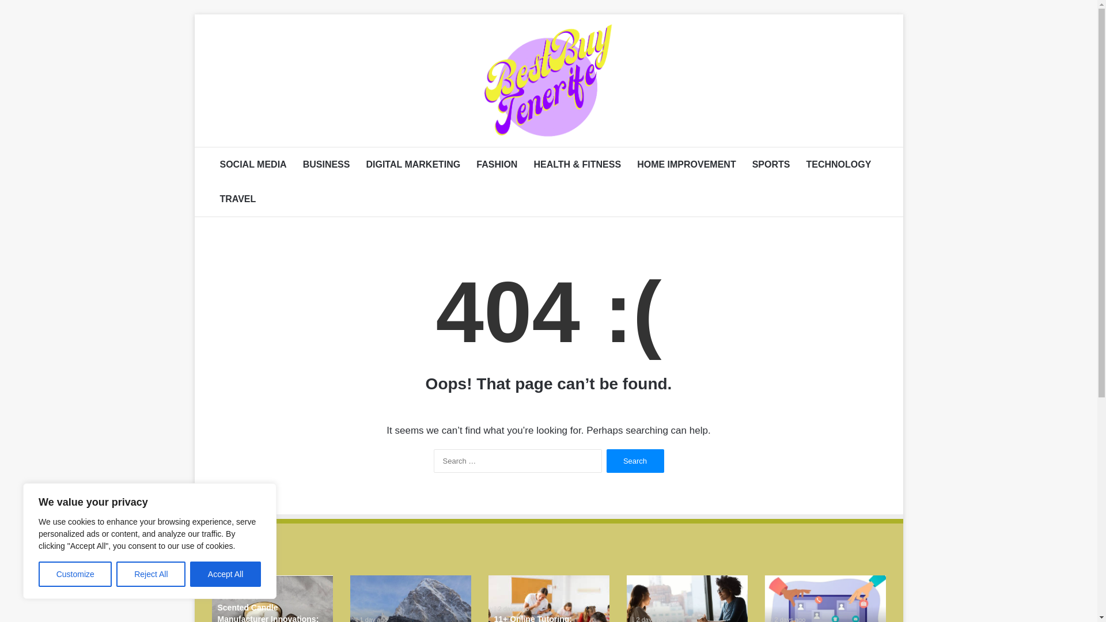  What do you see at coordinates (253, 165) in the screenshot?
I see `SOCIAL MEDIA` at bounding box center [253, 165].